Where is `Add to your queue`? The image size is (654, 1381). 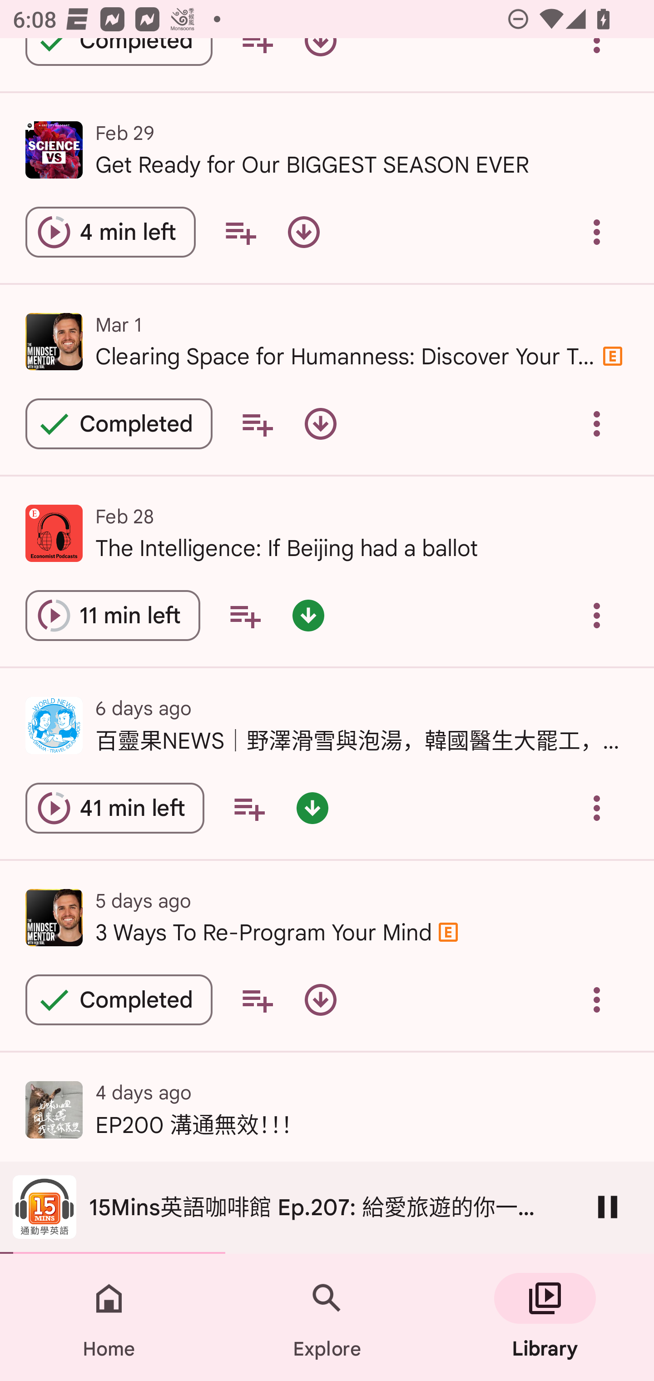
Add to your queue is located at coordinates (257, 999).